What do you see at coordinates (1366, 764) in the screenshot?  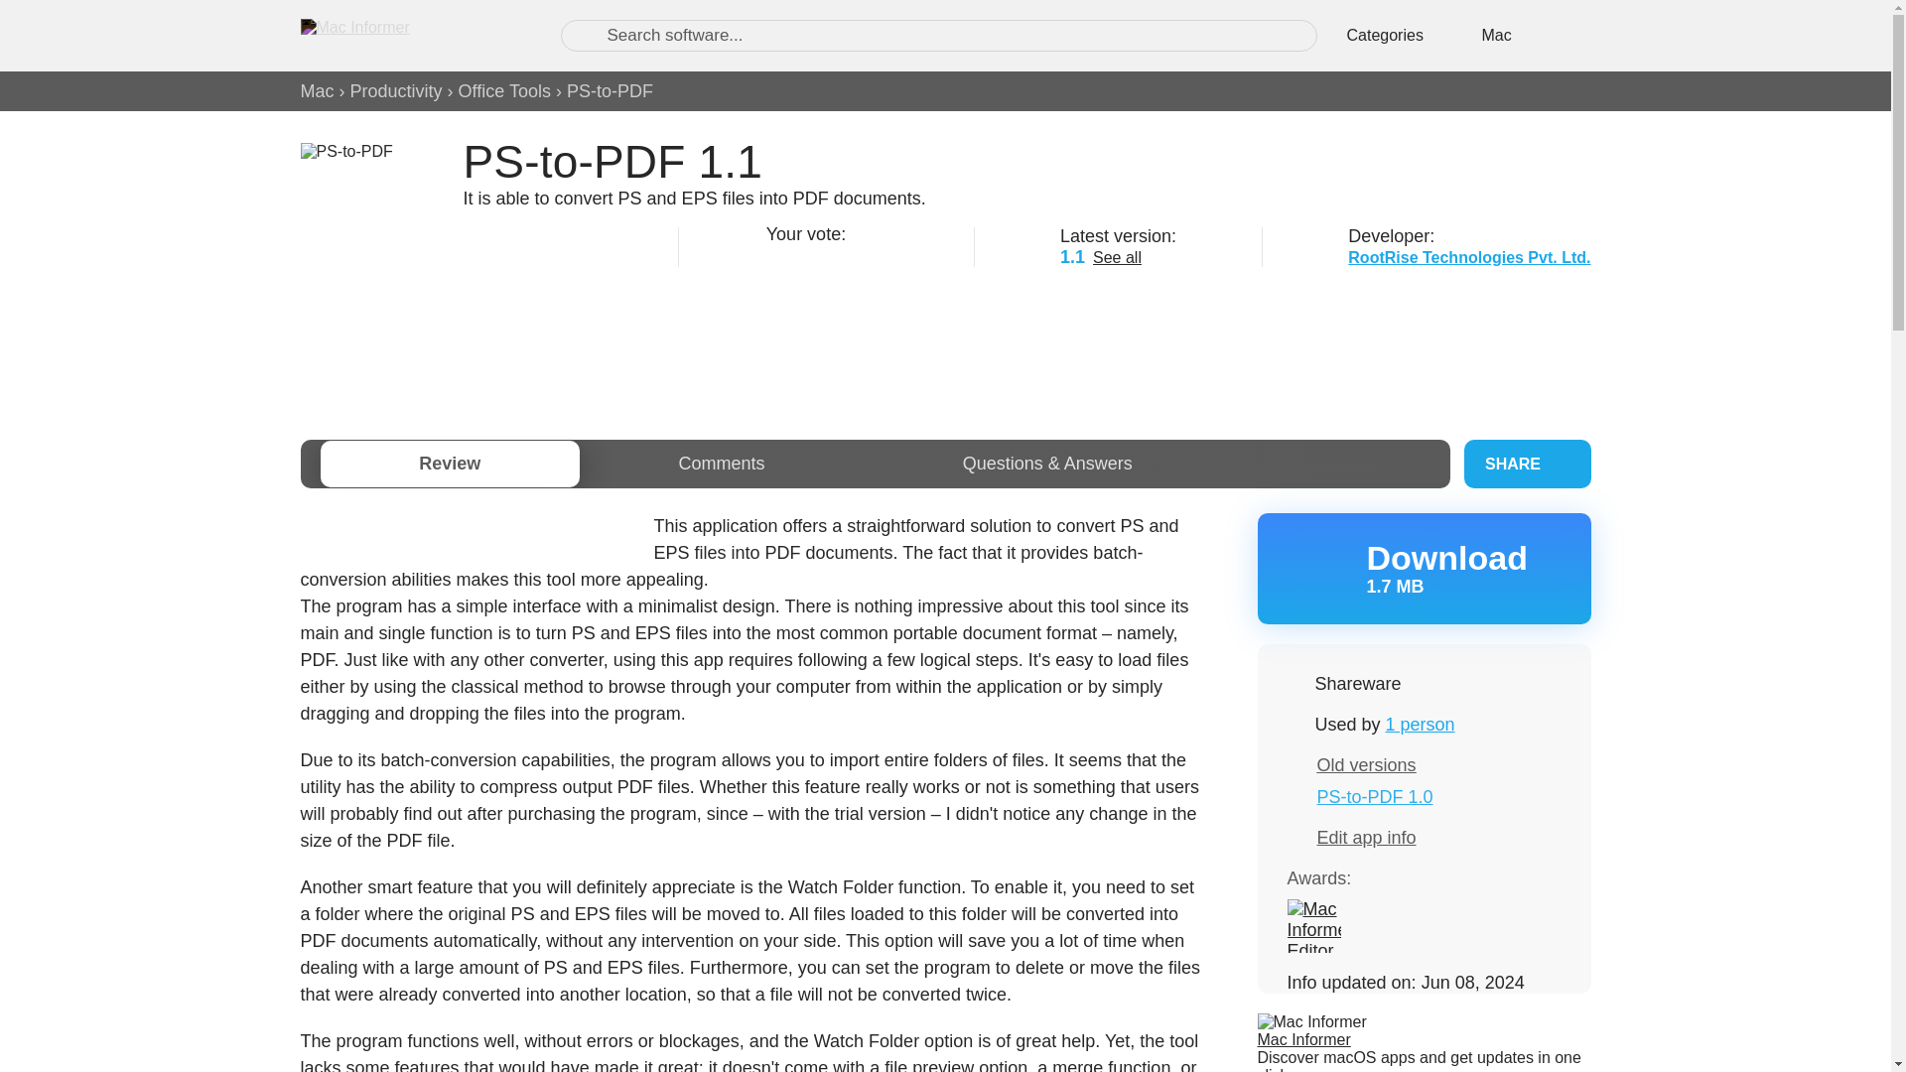 I see `Old versions` at bounding box center [1366, 764].